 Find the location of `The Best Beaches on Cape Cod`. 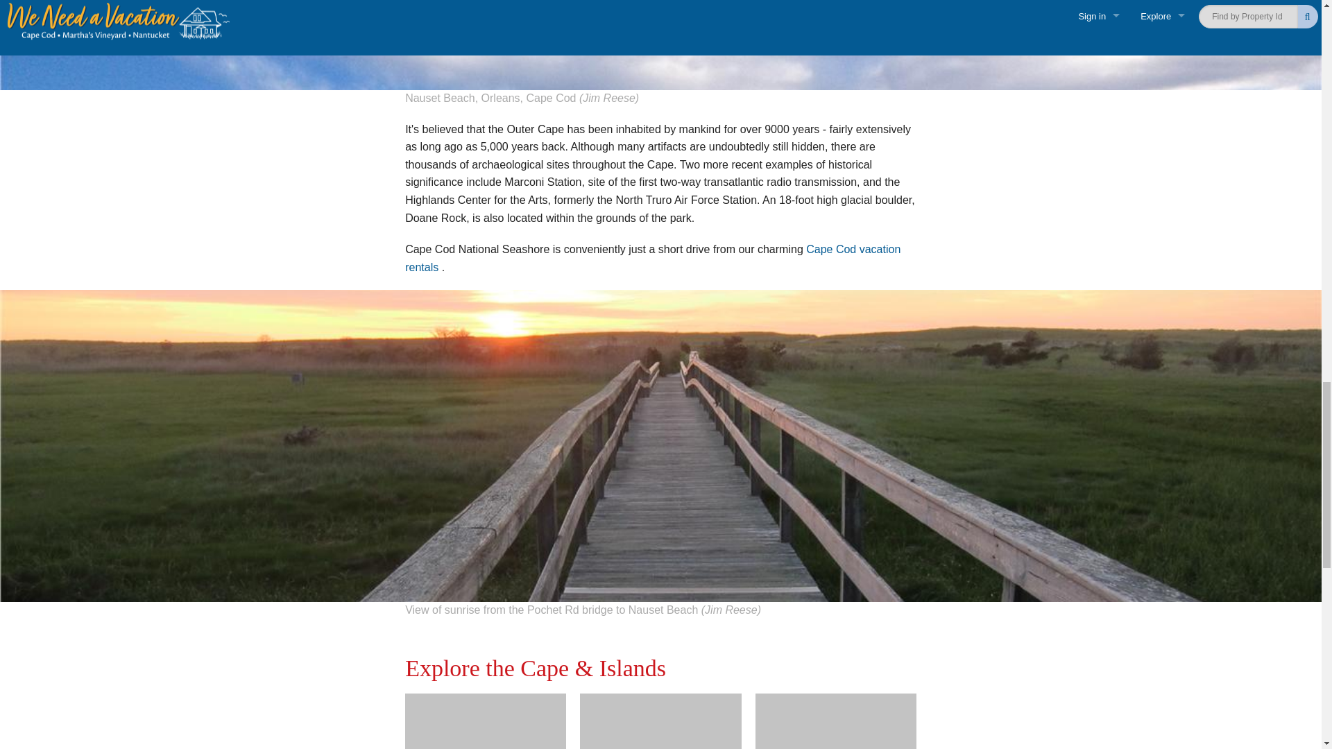

The Best Beaches on Cape Cod is located at coordinates (835, 721).